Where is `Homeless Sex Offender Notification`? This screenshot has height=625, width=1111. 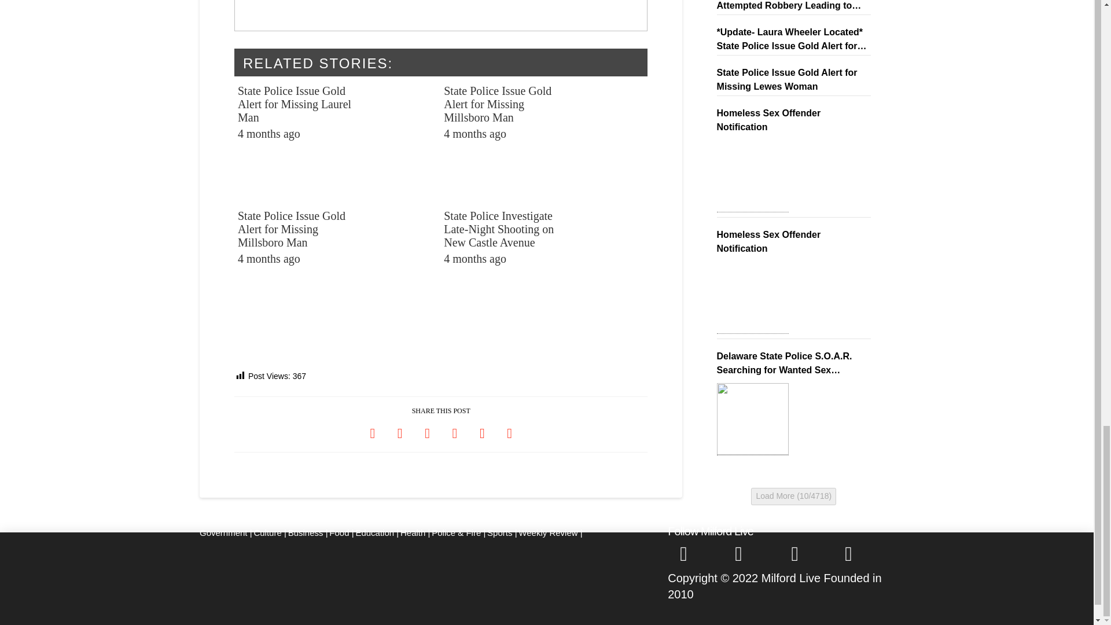 Homeless Sex Offender Notification is located at coordinates (752, 176).